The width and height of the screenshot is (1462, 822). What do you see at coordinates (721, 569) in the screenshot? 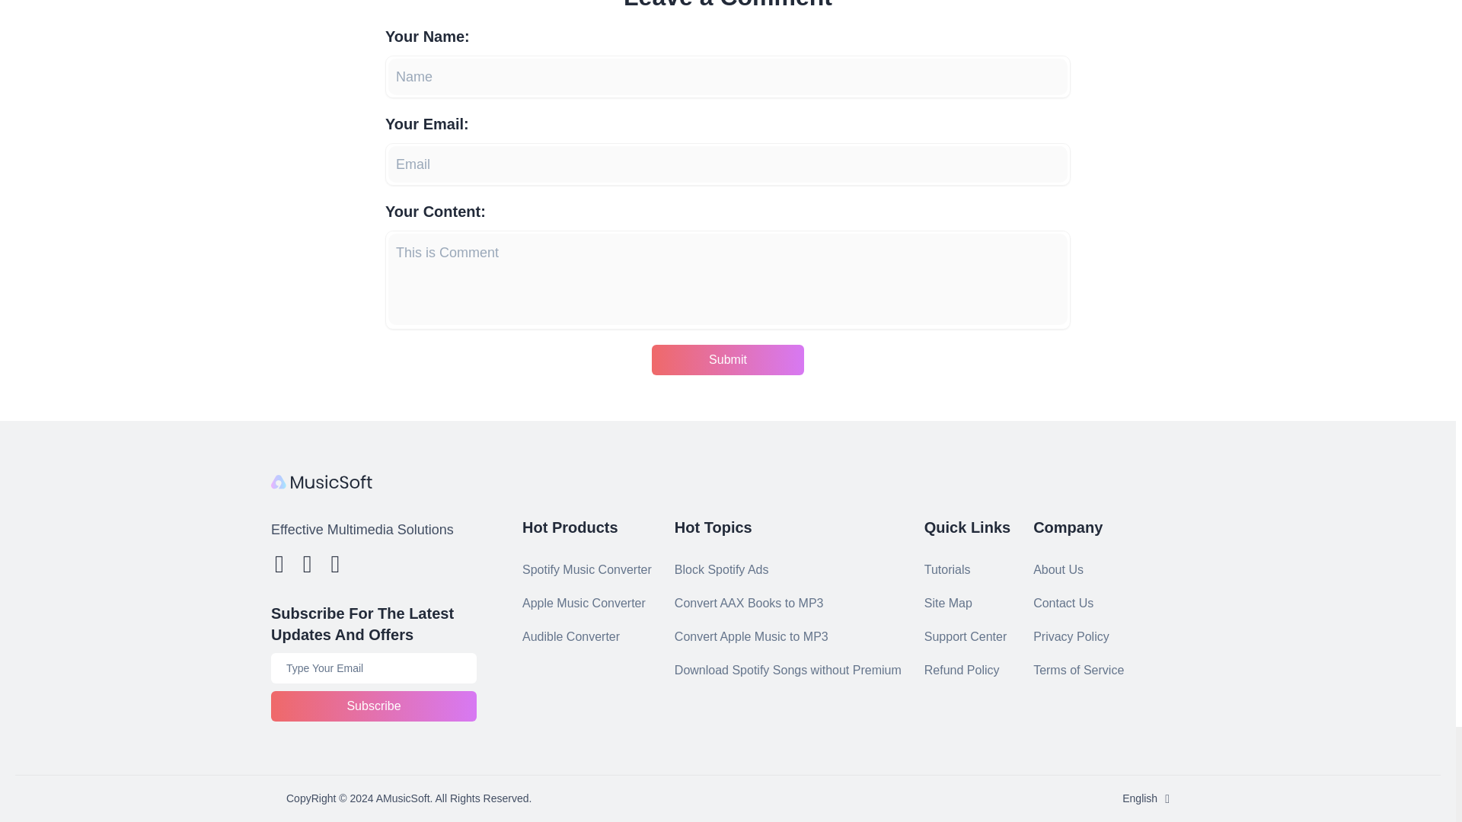
I see `Best Spotify To MP3 Converter Free` at bounding box center [721, 569].